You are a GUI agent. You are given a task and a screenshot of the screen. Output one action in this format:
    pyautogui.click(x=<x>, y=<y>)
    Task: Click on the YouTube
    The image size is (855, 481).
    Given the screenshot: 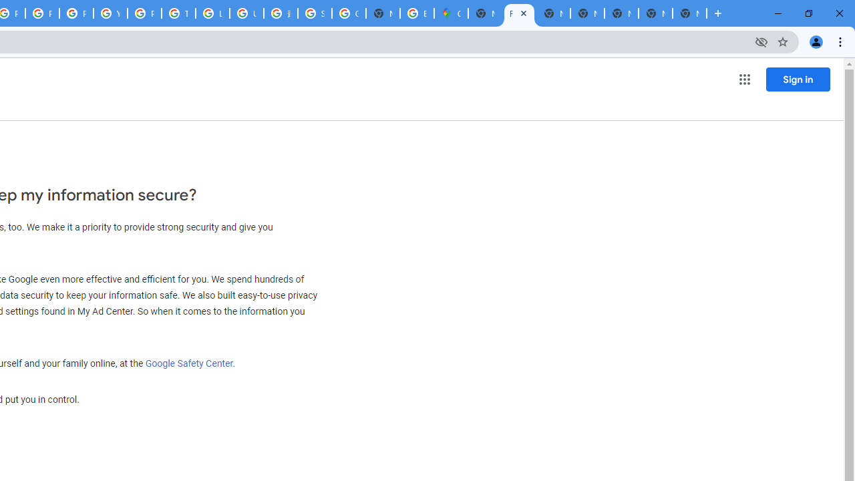 What is the action you would take?
    pyautogui.click(x=110, y=13)
    